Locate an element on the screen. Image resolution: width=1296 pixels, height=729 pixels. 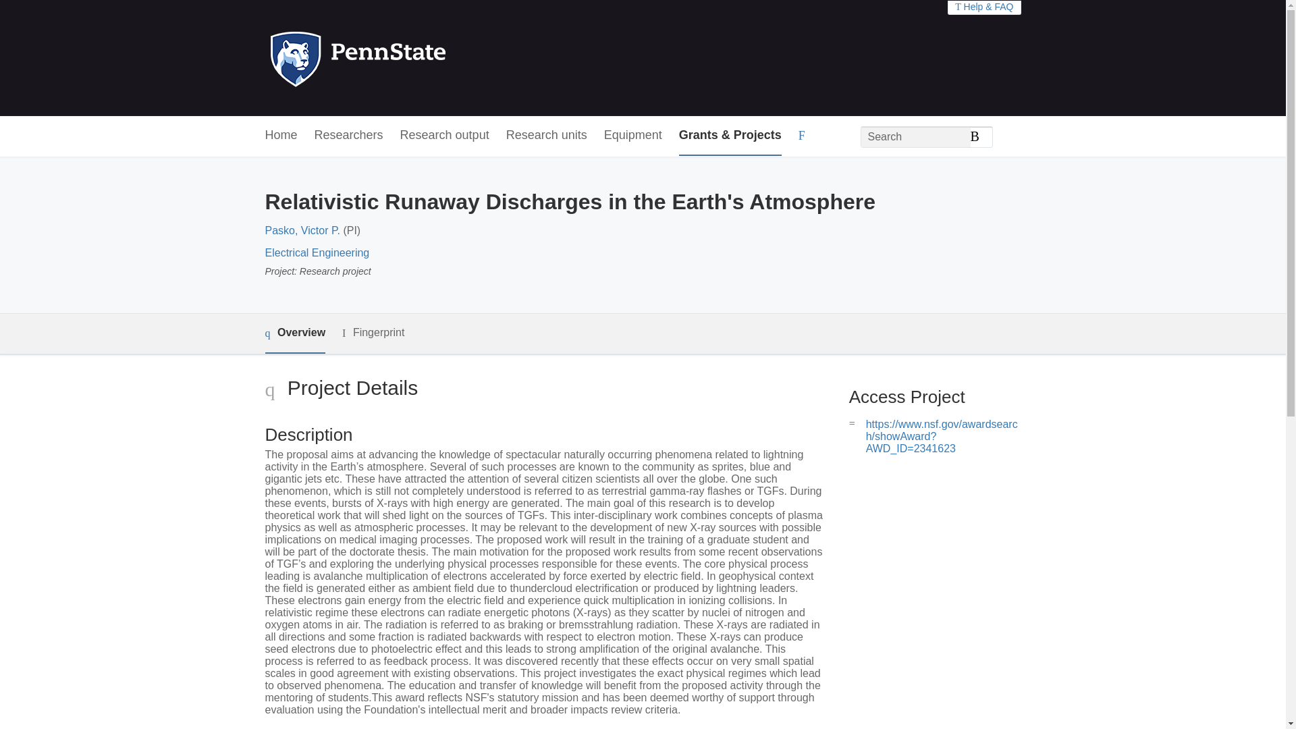
Pasko, Victor P. is located at coordinates (302, 230).